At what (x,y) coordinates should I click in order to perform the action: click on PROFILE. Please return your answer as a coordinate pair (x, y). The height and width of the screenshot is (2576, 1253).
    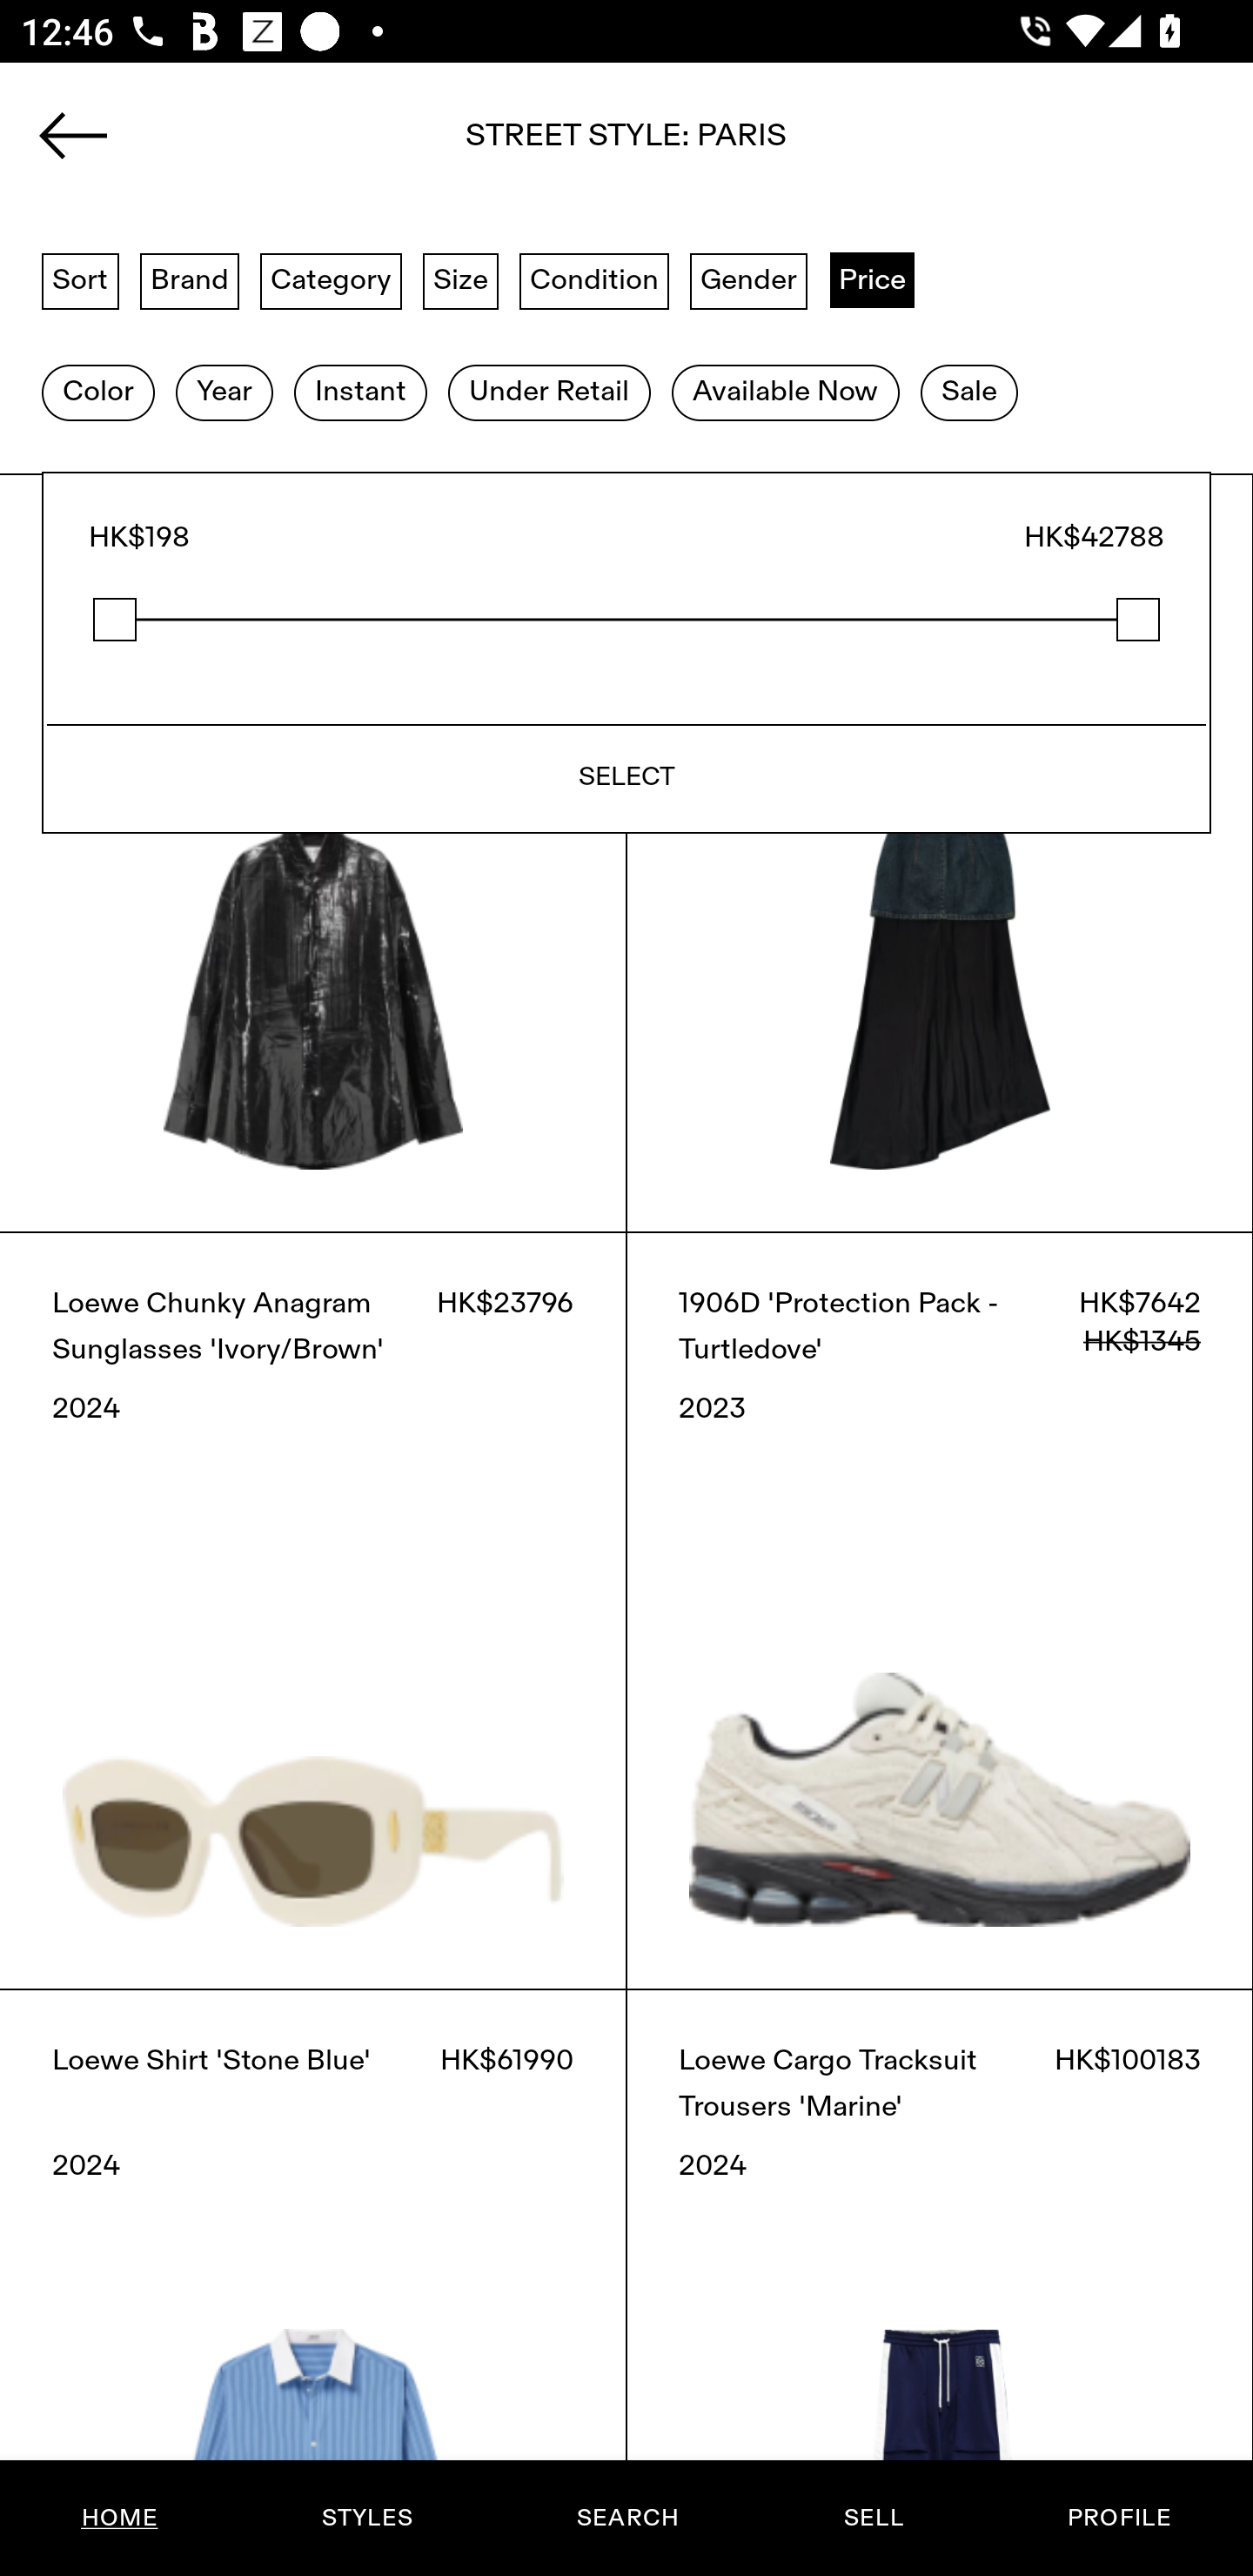
    Looking at the image, I should click on (1119, 2518).